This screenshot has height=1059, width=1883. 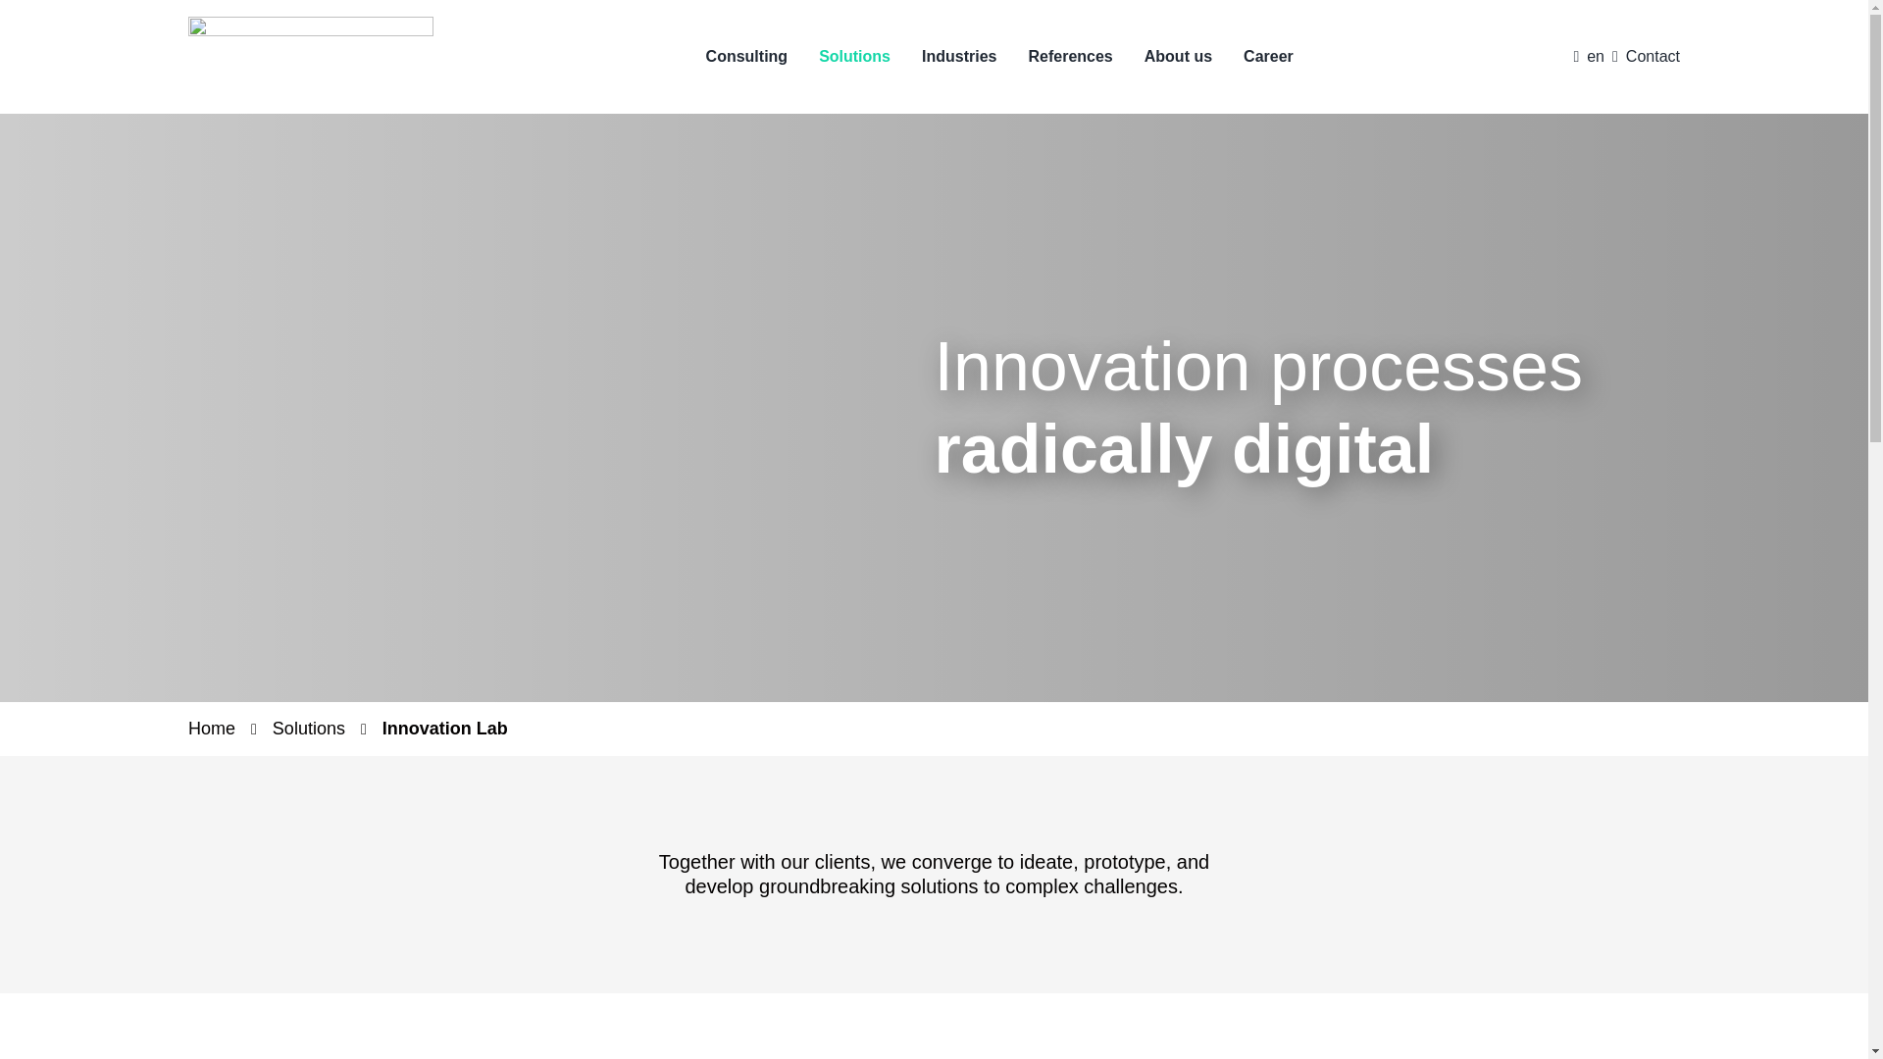 I want to click on Home, so click(x=212, y=728).